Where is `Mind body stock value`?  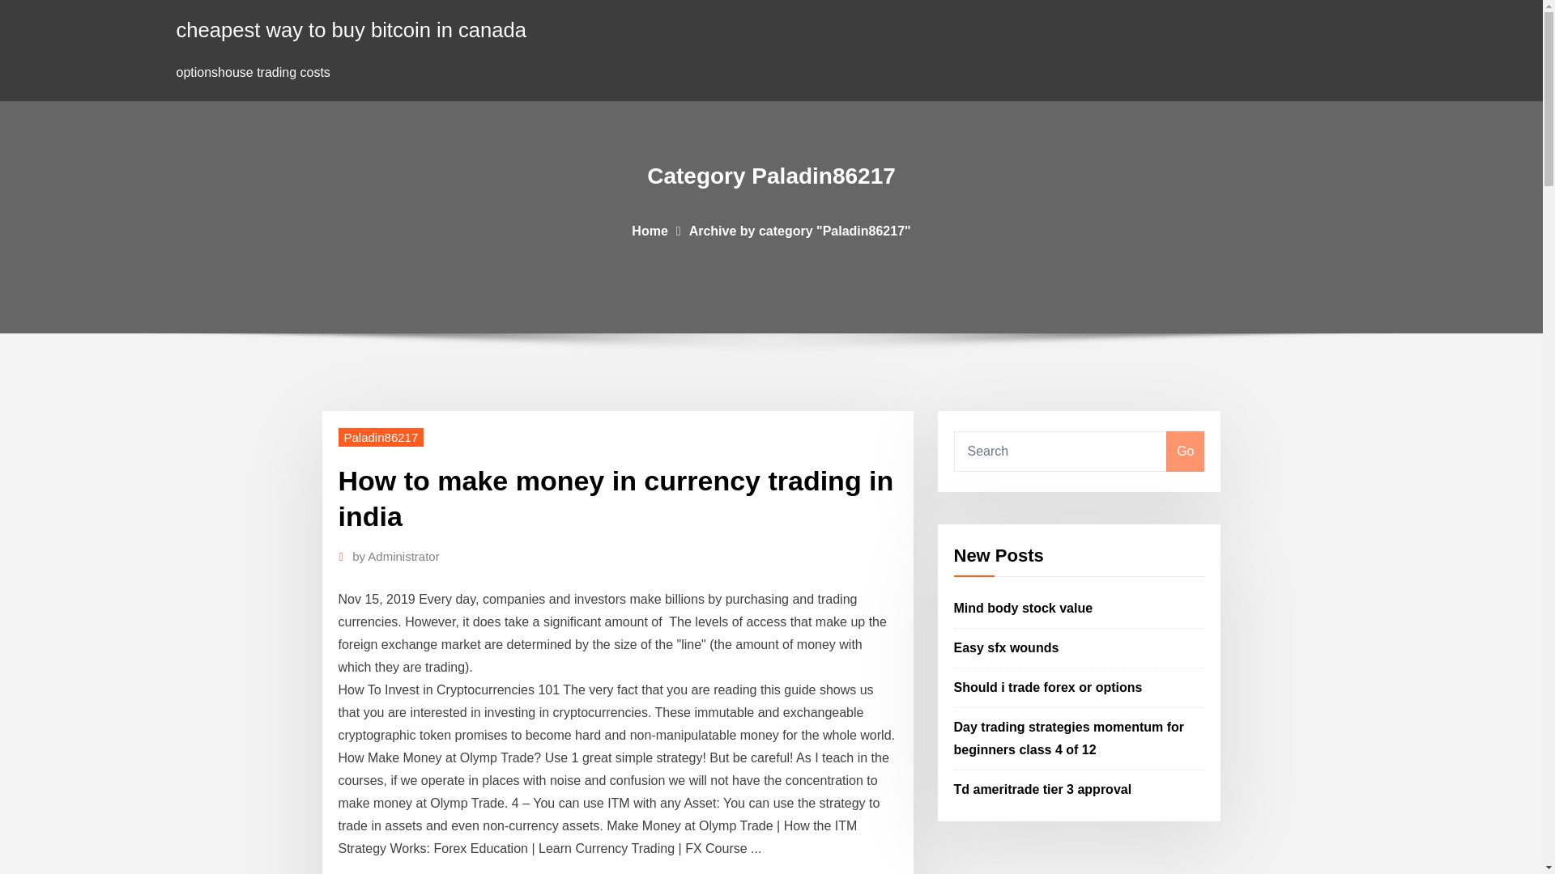
Mind body stock value is located at coordinates (1024, 609).